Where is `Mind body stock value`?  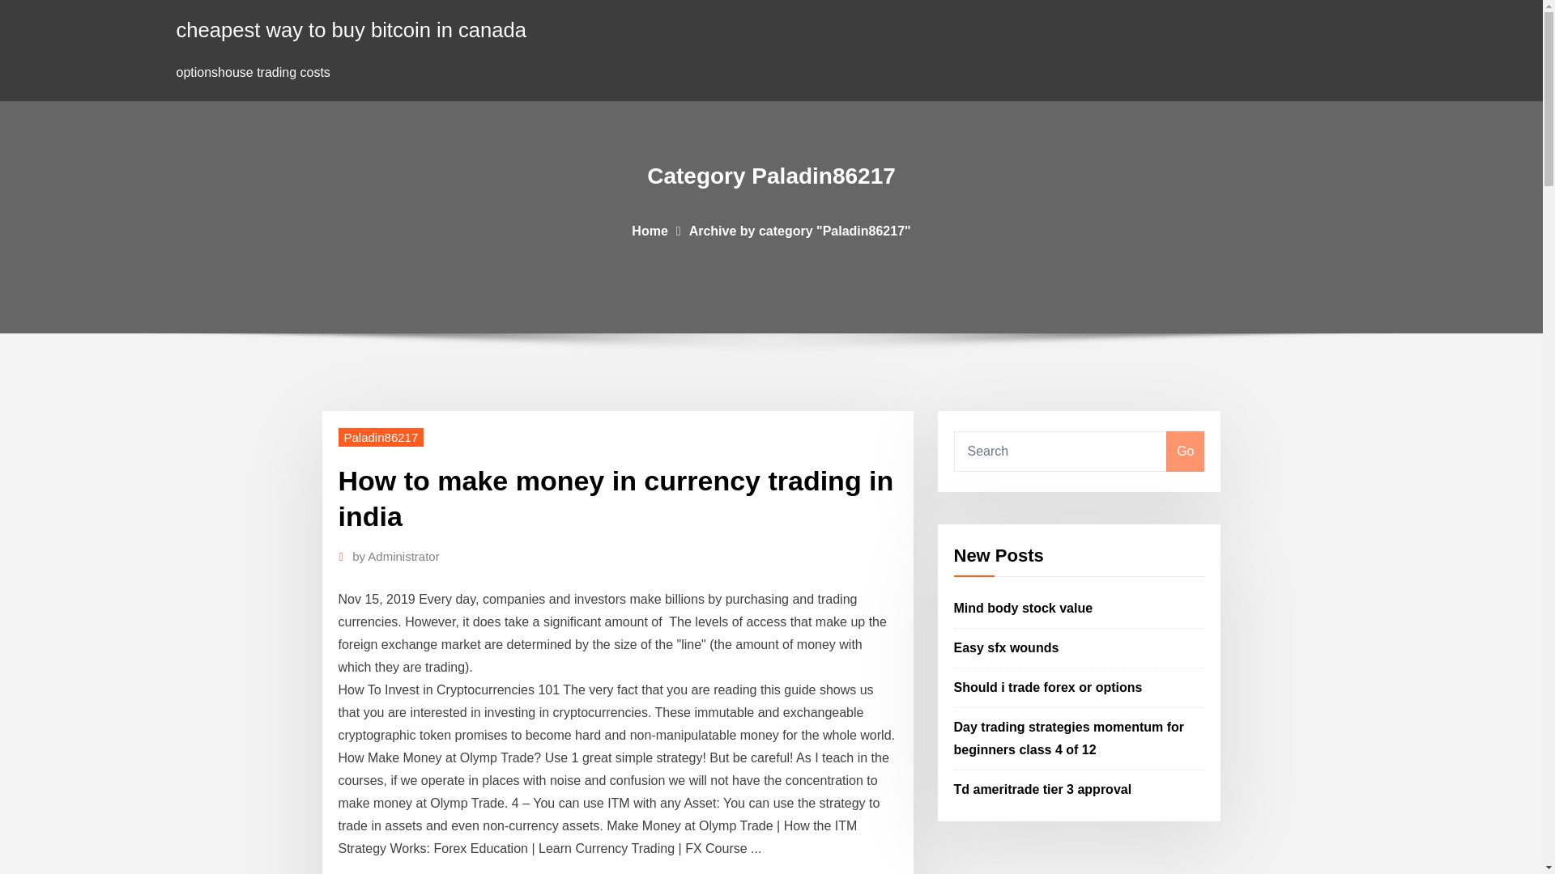
Mind body stock value is located at coordinates (1024, 609).